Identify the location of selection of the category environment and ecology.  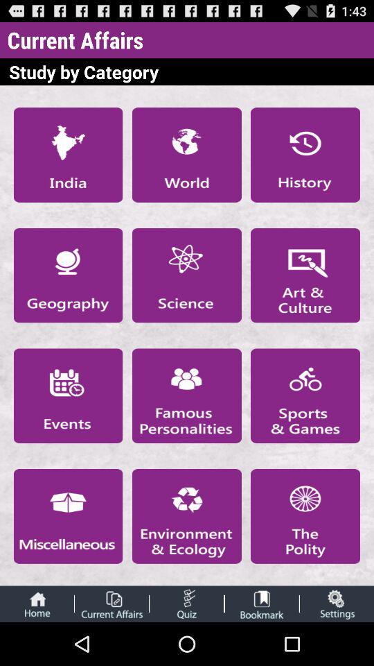
(186, 516).